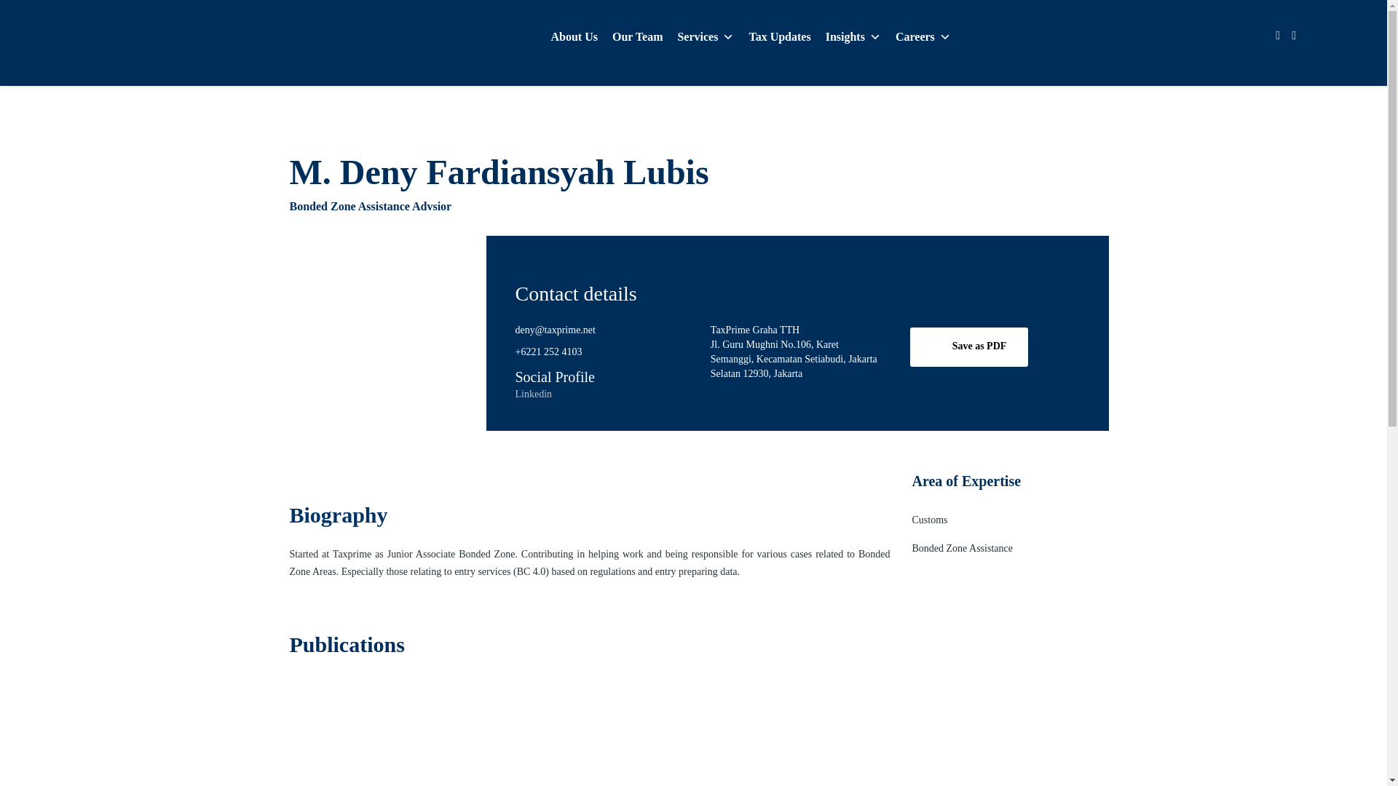 This screenshot has height=786, width=1398. What do you see at coordinates (574, 37) in the screenshot?
I see `About Us` at bounding box center [574, 37].